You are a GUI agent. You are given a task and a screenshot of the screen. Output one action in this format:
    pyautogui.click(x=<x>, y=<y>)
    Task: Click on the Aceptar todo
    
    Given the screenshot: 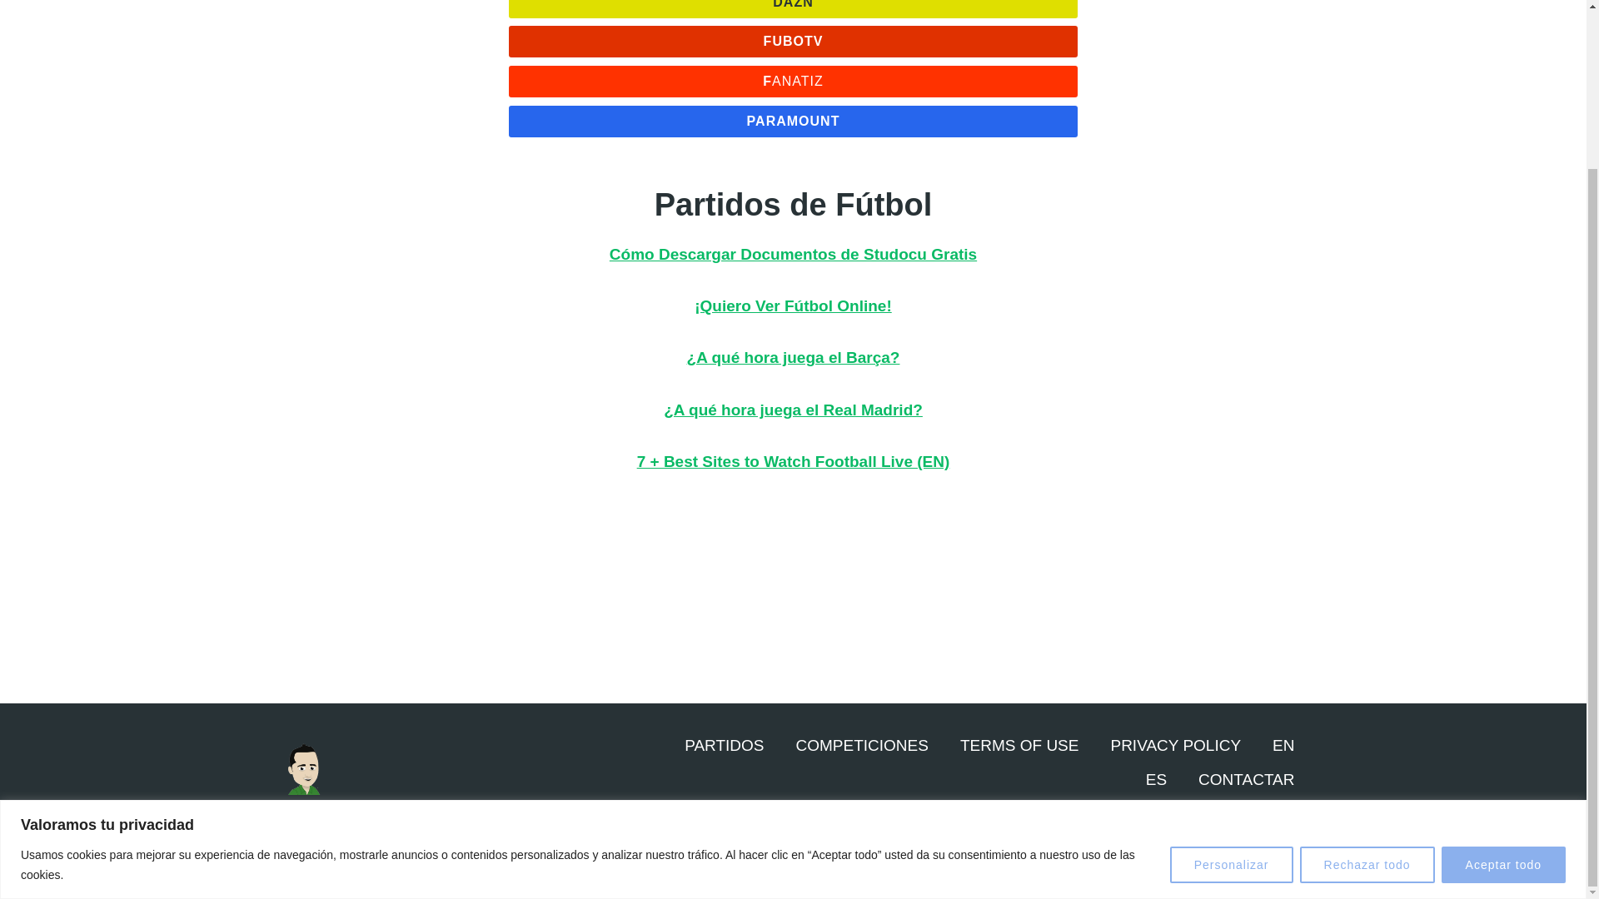 What is the action you would take?
    pyautogui.click(x=1503, y=668)
    